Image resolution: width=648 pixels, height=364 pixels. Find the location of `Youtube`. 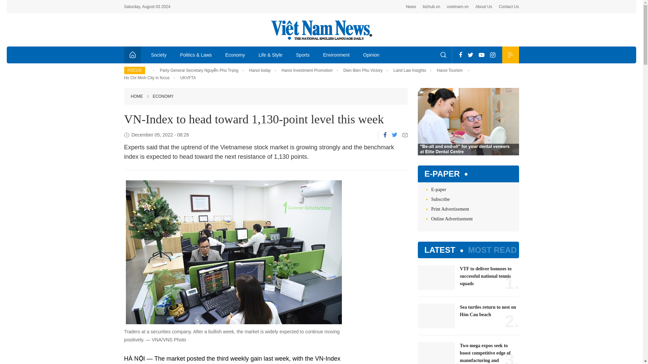

Youtube is located at coordinates (481, 55).